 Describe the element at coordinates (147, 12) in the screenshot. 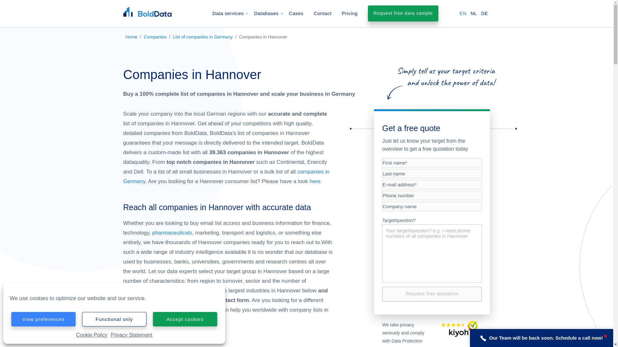

I see `BoldData logo` at that location.